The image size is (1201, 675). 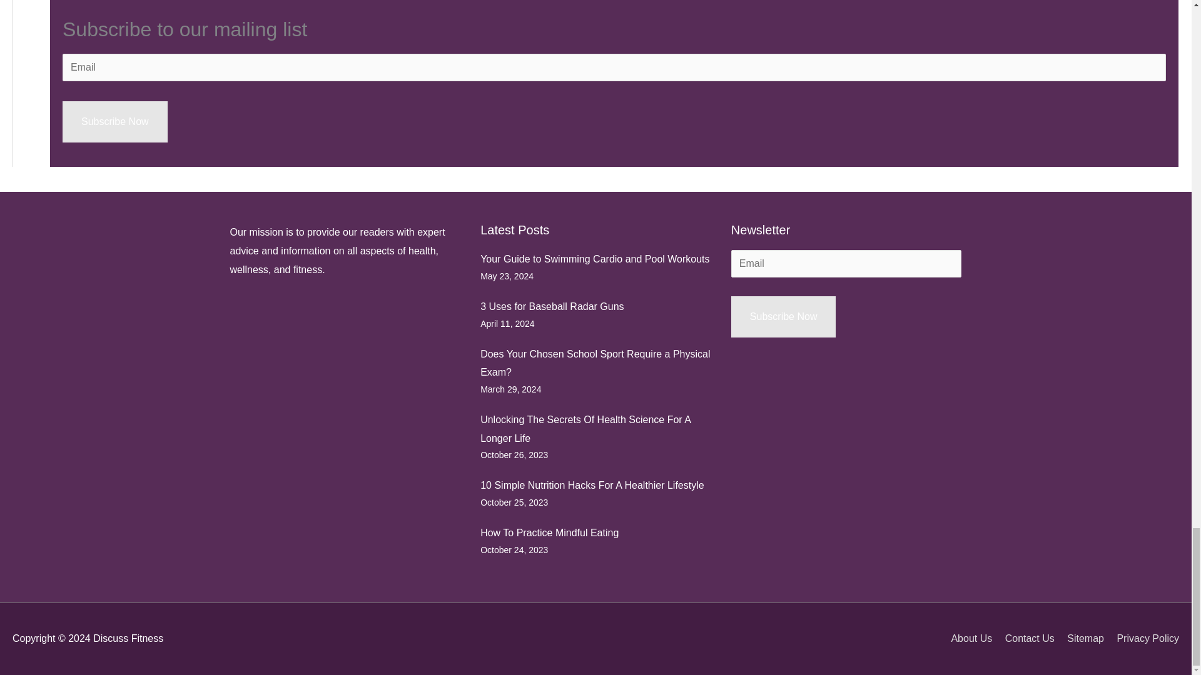 What do you see at coordinates (549, 532) in the screenshot?
I see `How To Practice Mindful Eating` at bounding box center [549, 532].